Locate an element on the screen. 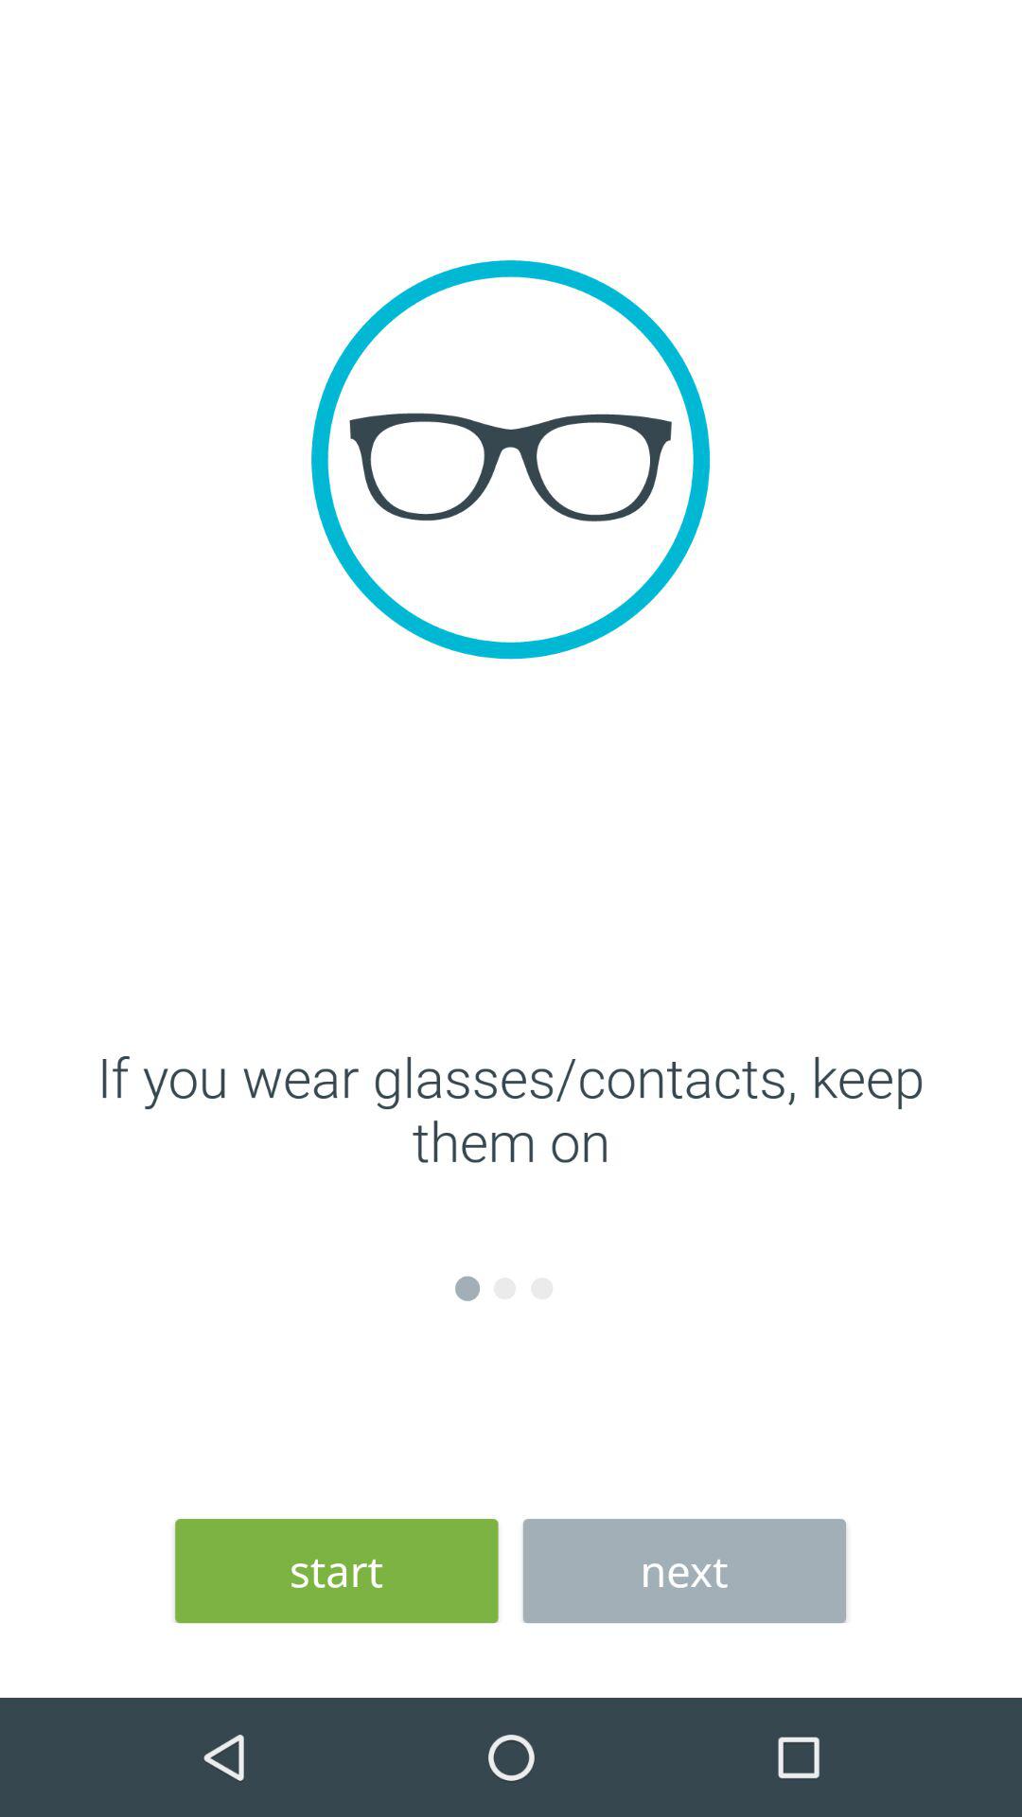 The height and width of the screenshot is (1817, 1022). select the next is located at coordinates (684, 1571).